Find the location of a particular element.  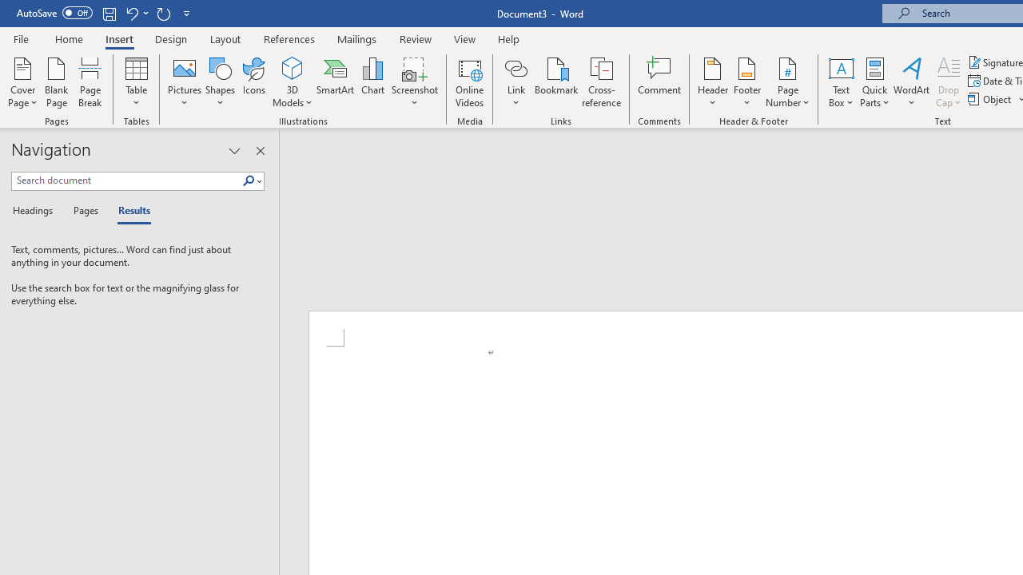

Drop Cap is located at coordinates (949, 81).